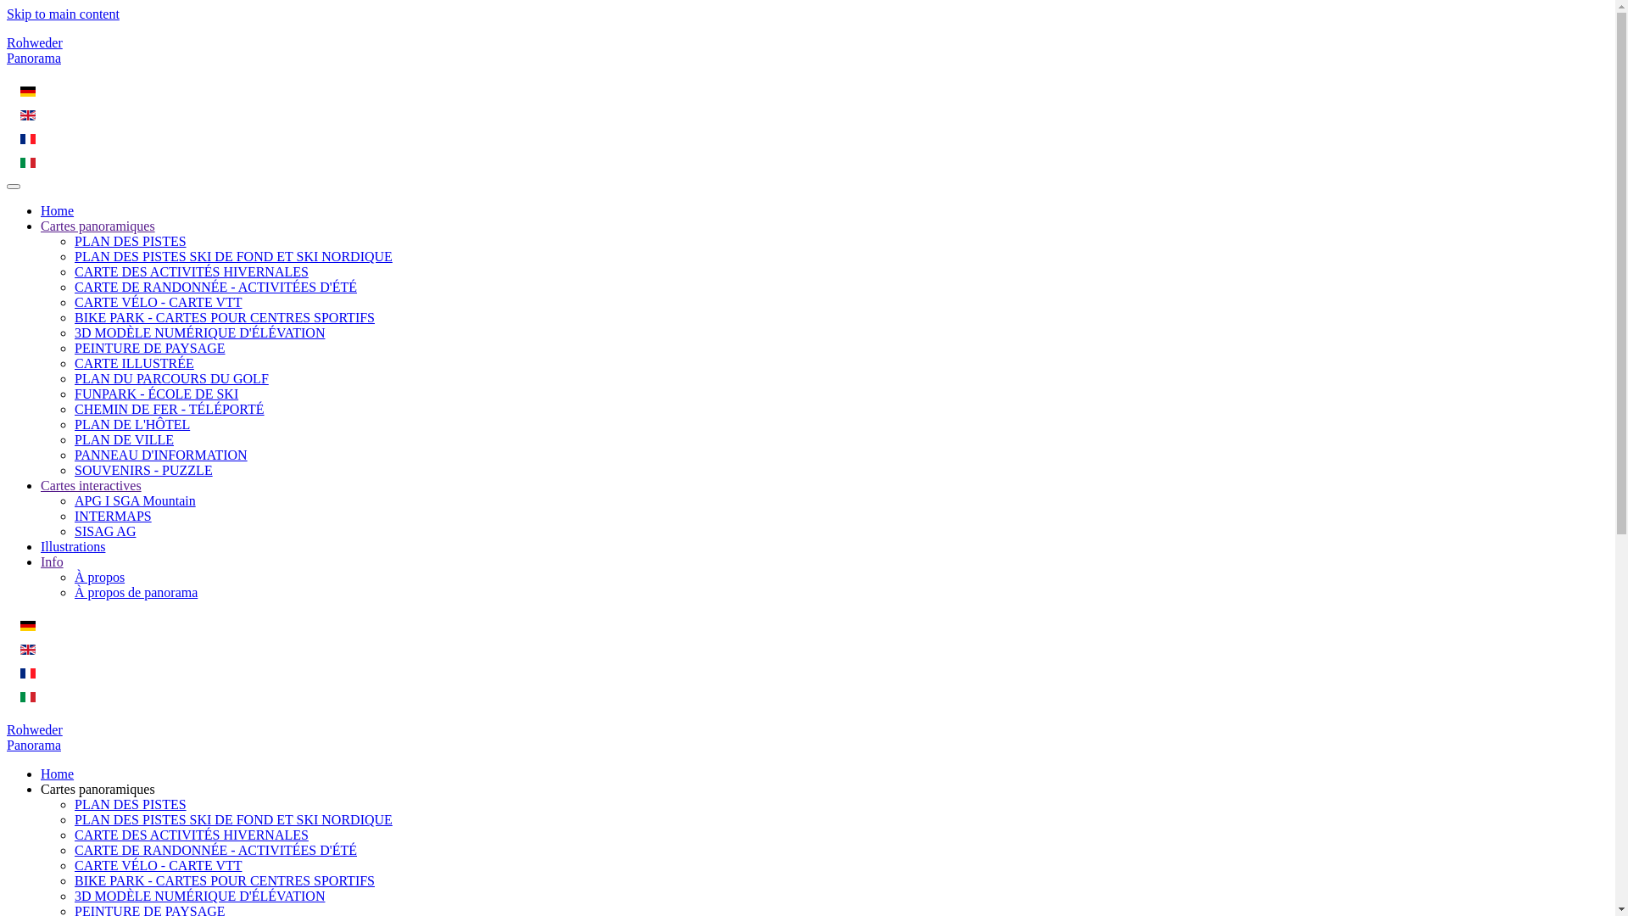 Image resolution: width=1628 pixels, height=916 pixels. Describe the element at coordinates (136, 500) in the screenshot. I see `APG I SGA Mountain` at that location.